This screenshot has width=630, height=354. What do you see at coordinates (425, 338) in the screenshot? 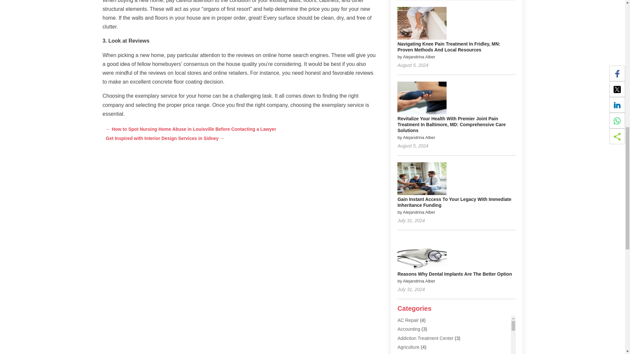
I see `Addiction Treatment Center` at bounding box center [425, 338].